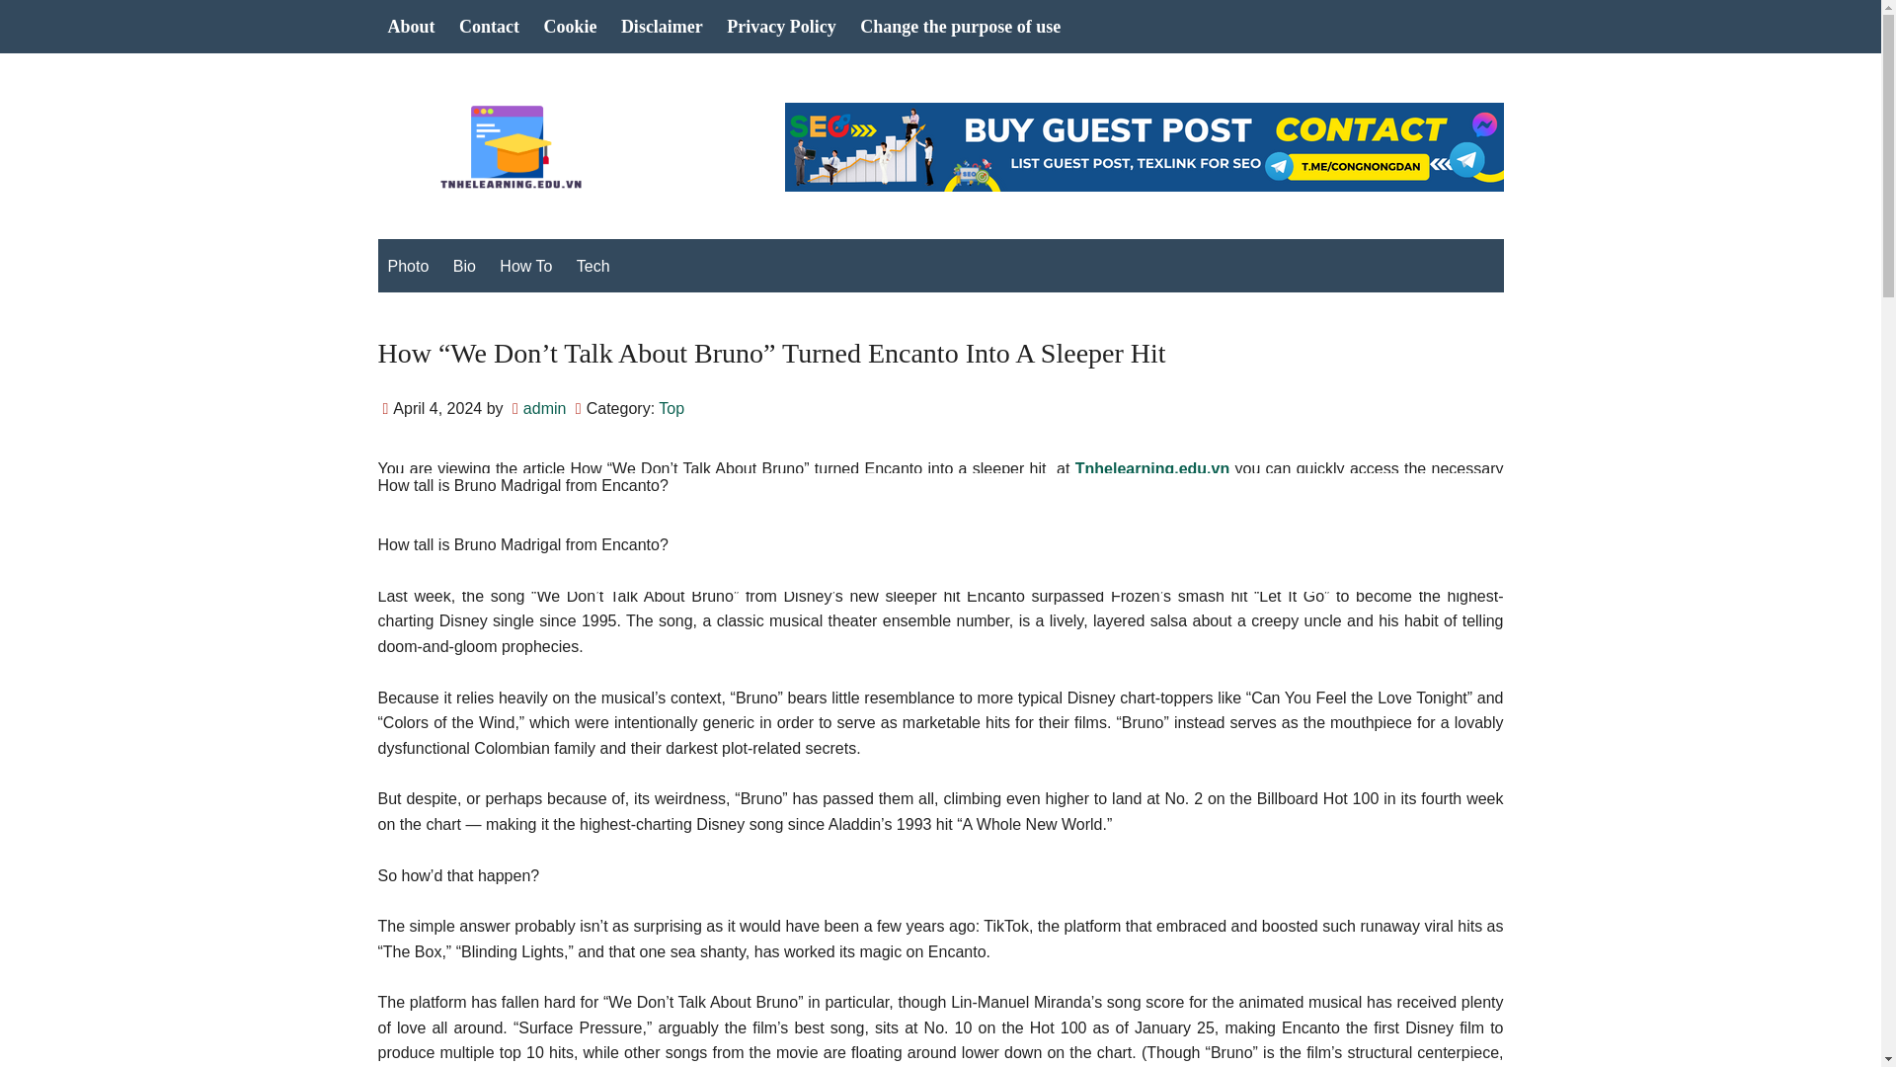 This screenshot has height=1067, width=1896. I want to click on How To, so click(525, 267).